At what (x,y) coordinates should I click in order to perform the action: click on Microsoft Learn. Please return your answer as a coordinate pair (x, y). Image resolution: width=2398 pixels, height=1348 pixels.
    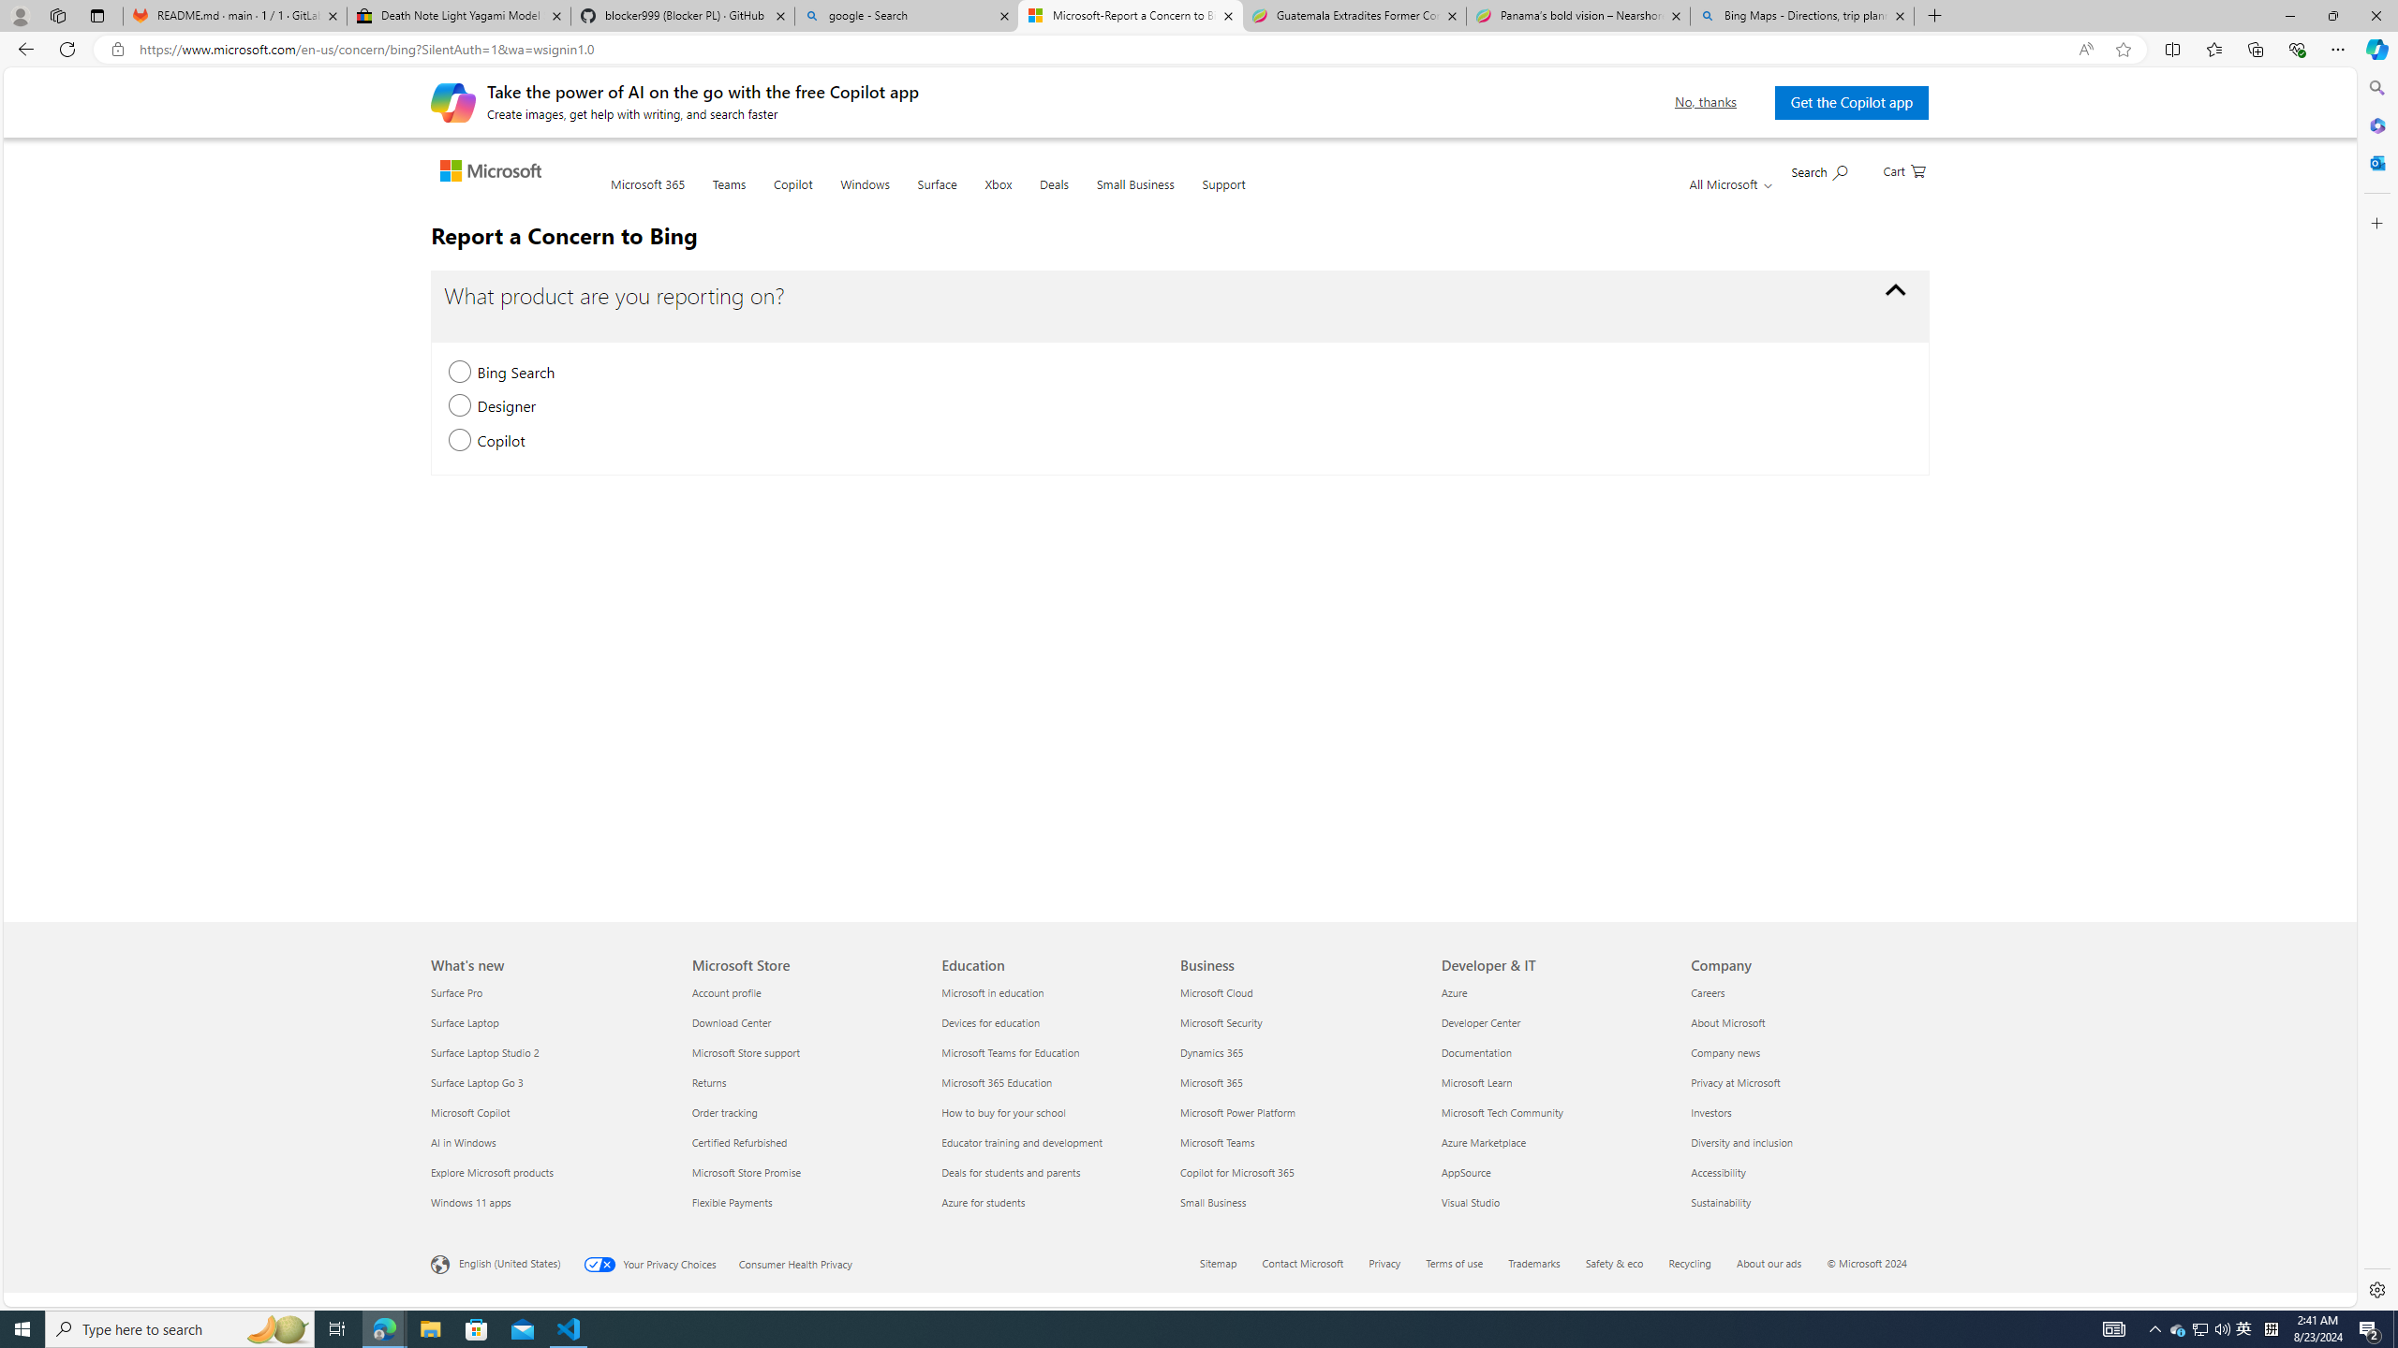
    Looking at the image, I should click on (1555, 1082).